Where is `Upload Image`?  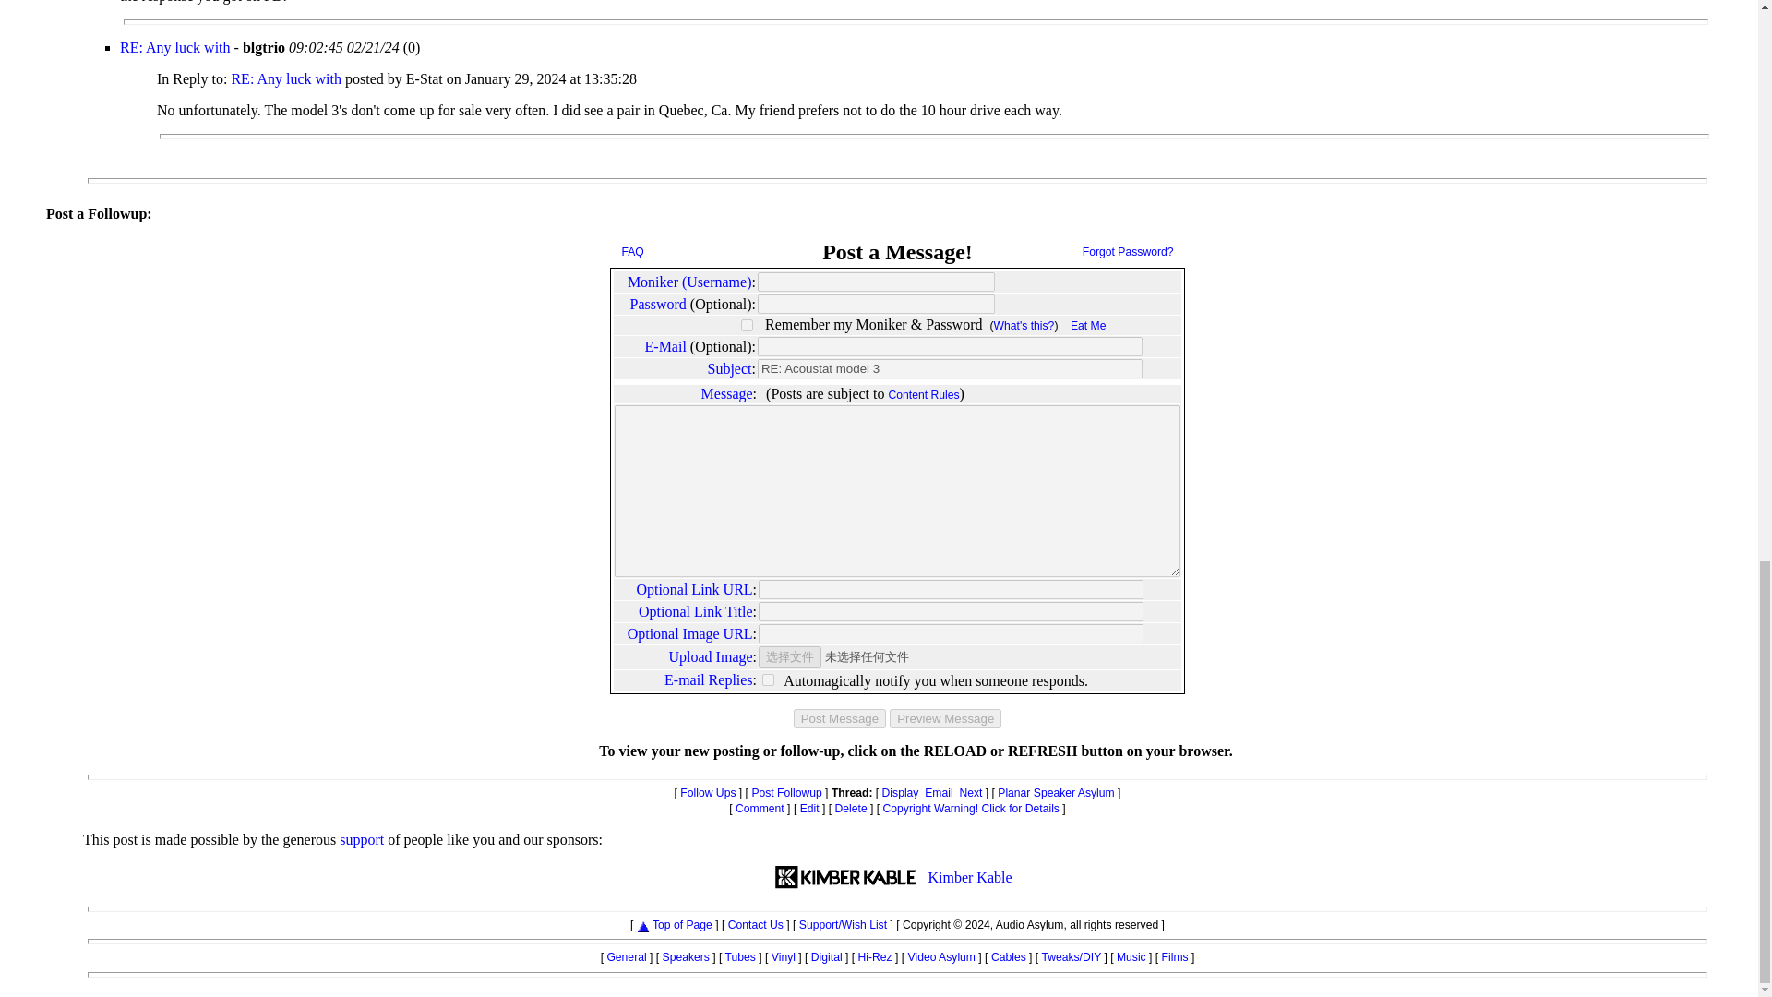
Upload Image is located at coordinates (711, 657).